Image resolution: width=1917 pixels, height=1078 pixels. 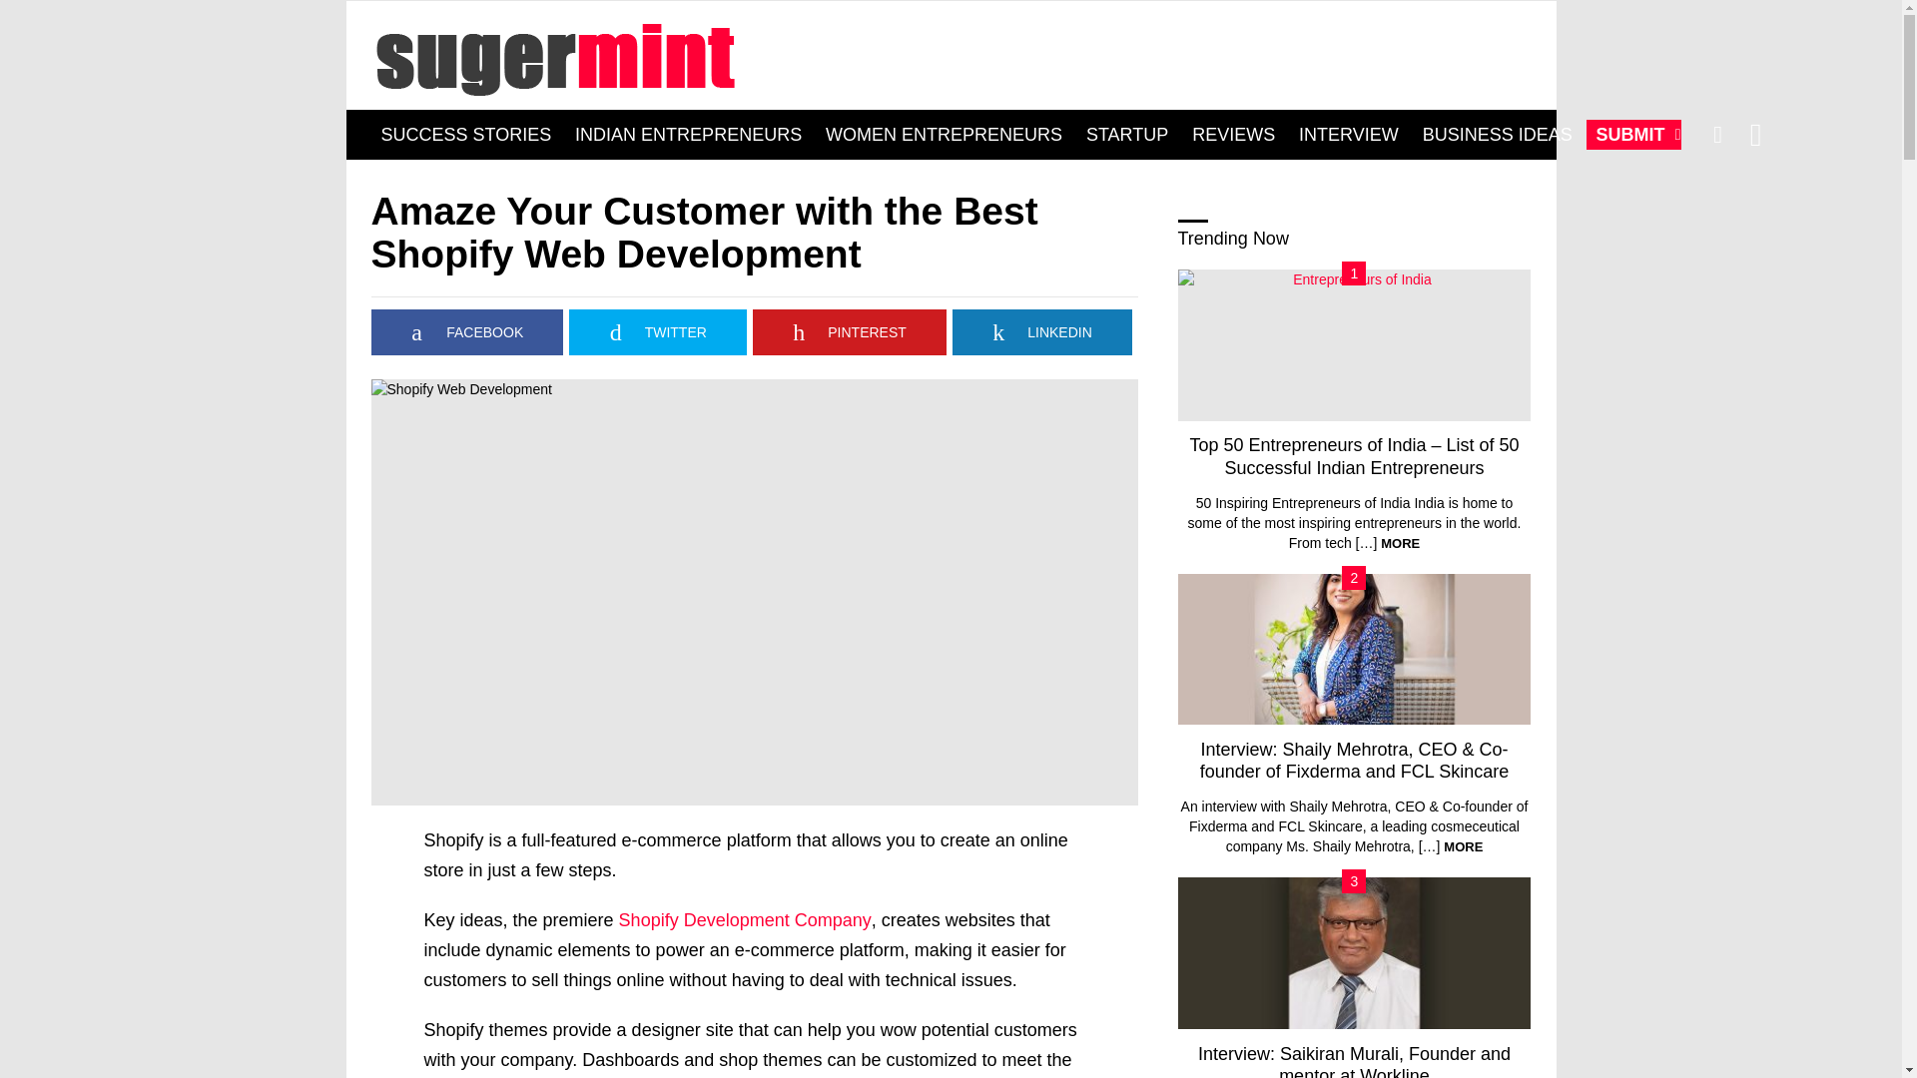 What do you see at coordinates (850, 331) in the screenshot?
I see `PINTEREST` at bounding box center [850, 331].